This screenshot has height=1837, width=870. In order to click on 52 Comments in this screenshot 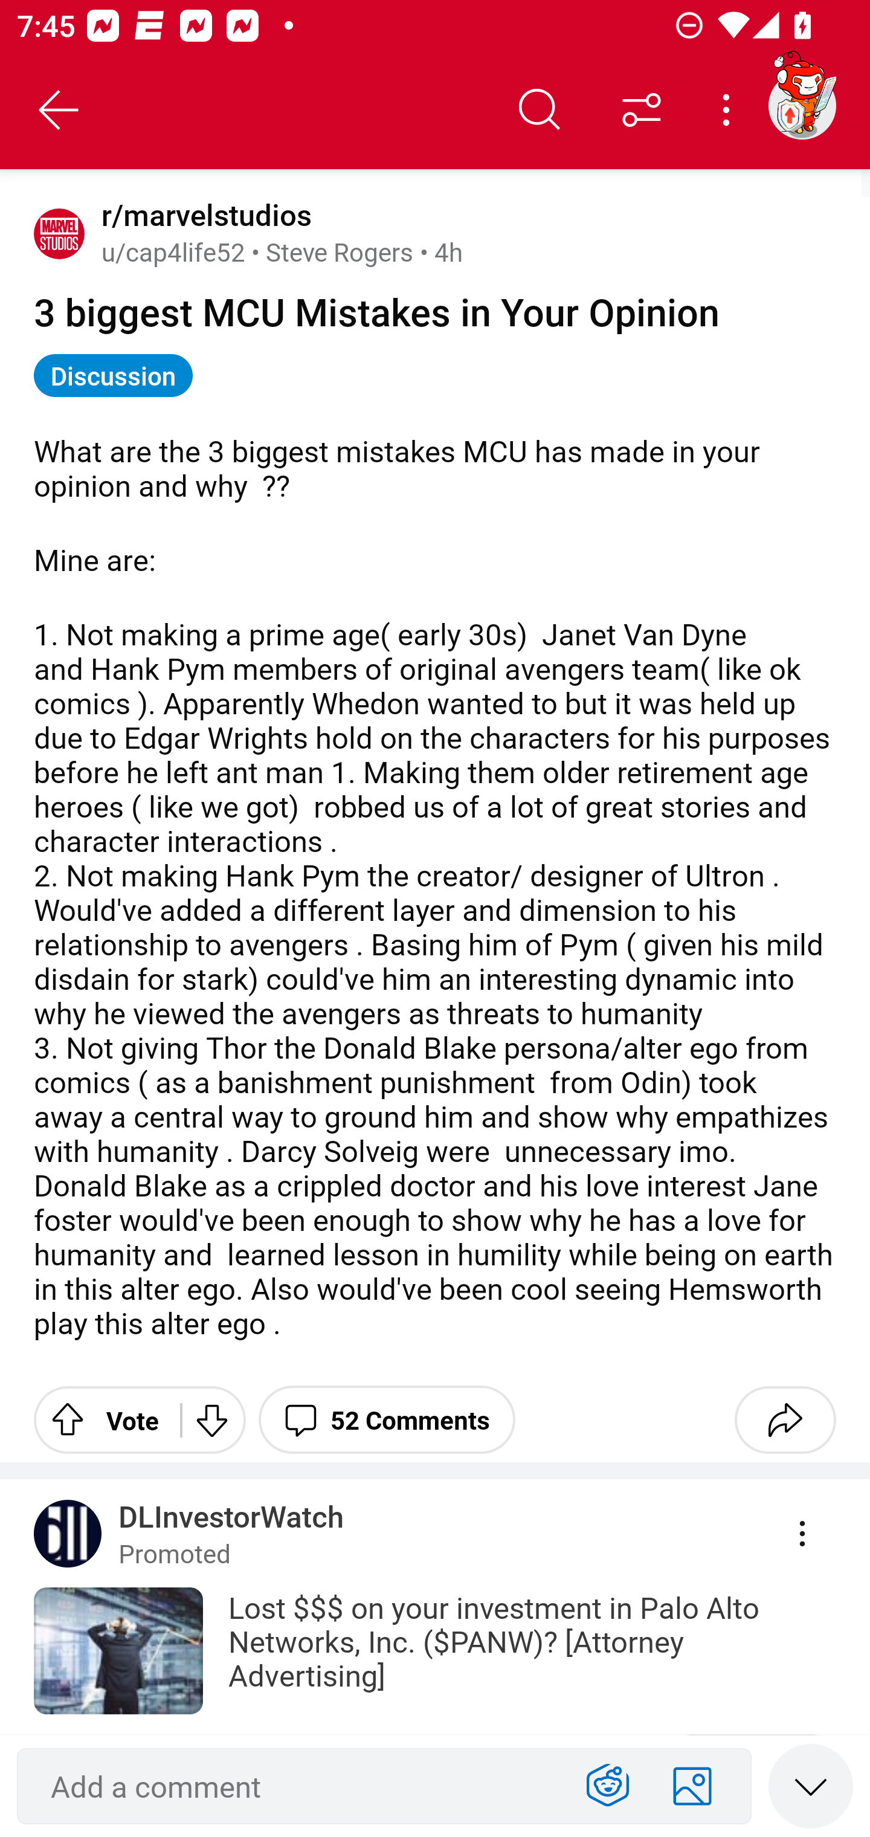, I will do `click(387, 1420)`.